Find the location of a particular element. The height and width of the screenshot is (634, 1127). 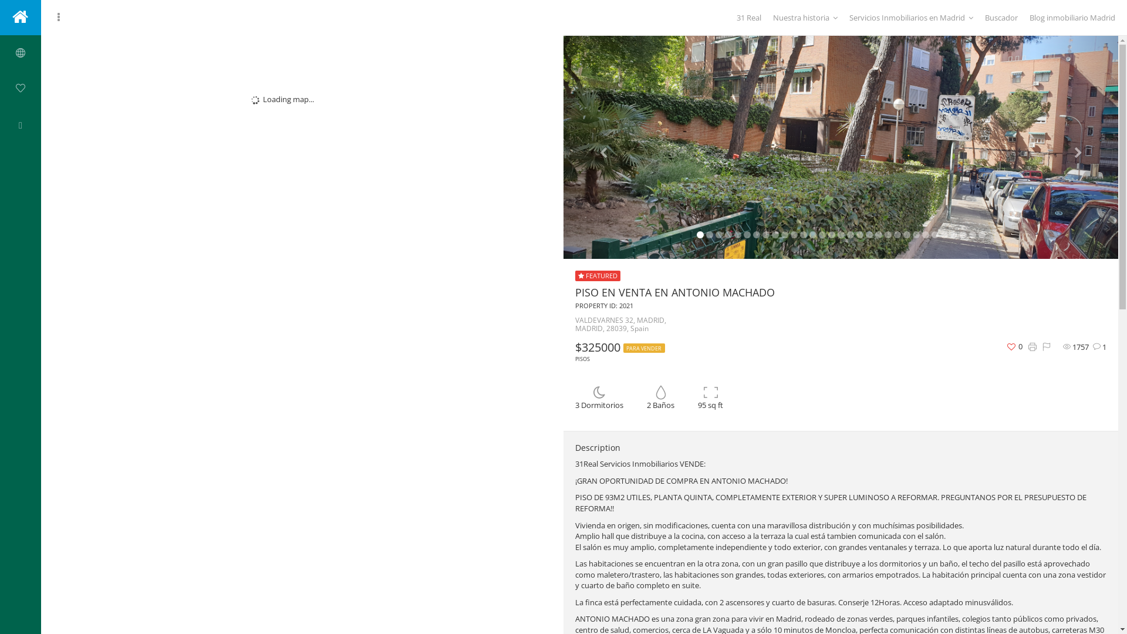

Favoritos is located at coordinates (21, 88).